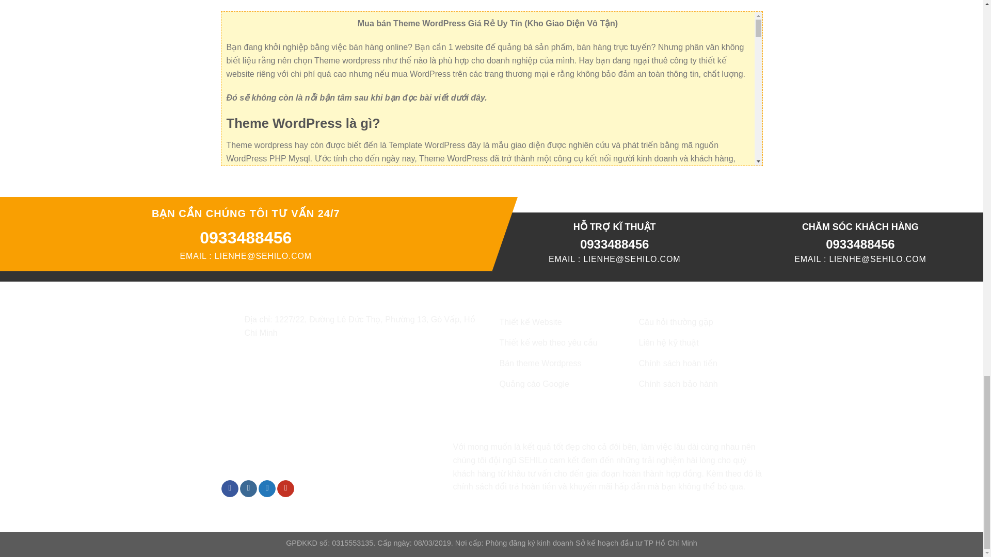 The width and height of the screenshot is (991, 557). Describe the element at coordinates (267, 489) in the screenshot. I see `Follow on Twitter` at that location.